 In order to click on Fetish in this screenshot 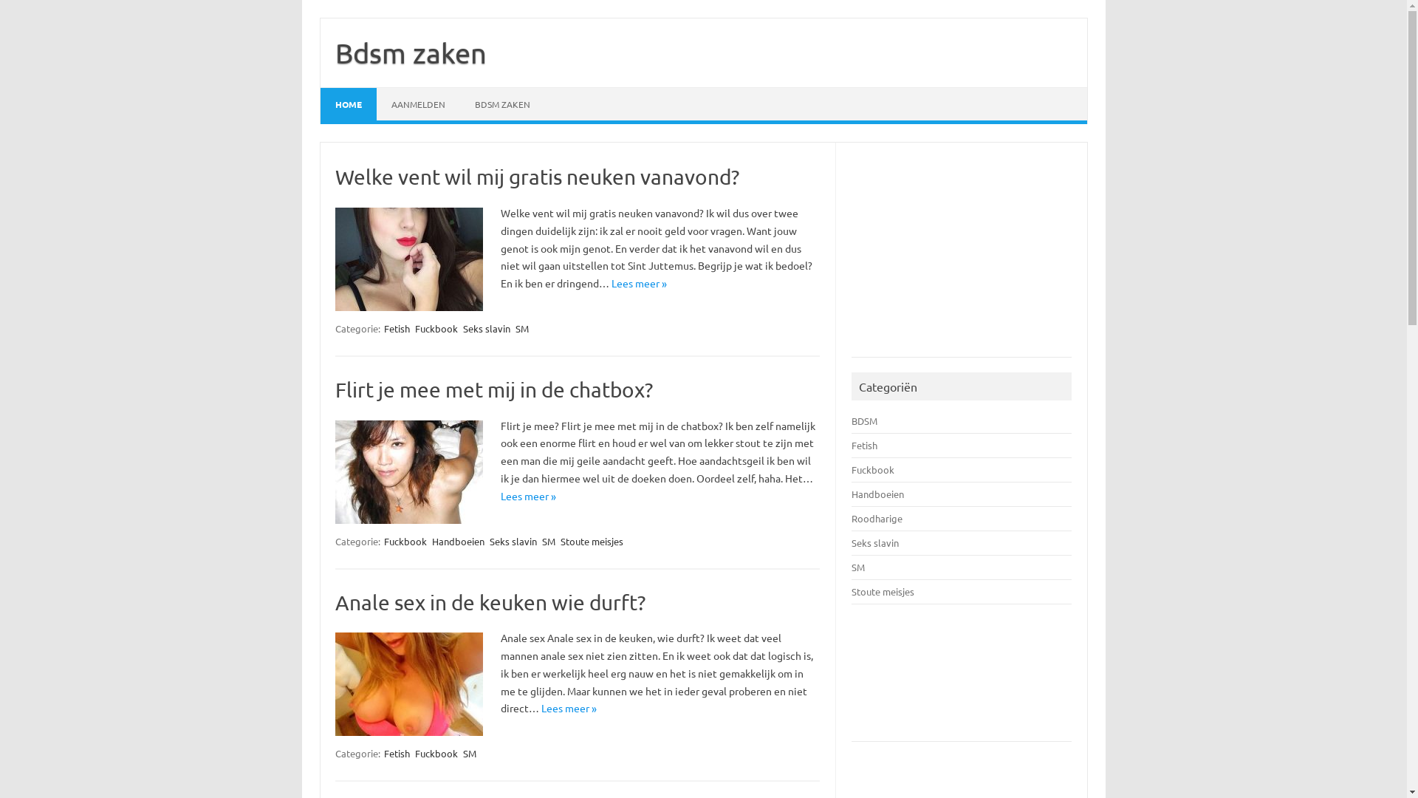, I will do `click(864, 445)`.